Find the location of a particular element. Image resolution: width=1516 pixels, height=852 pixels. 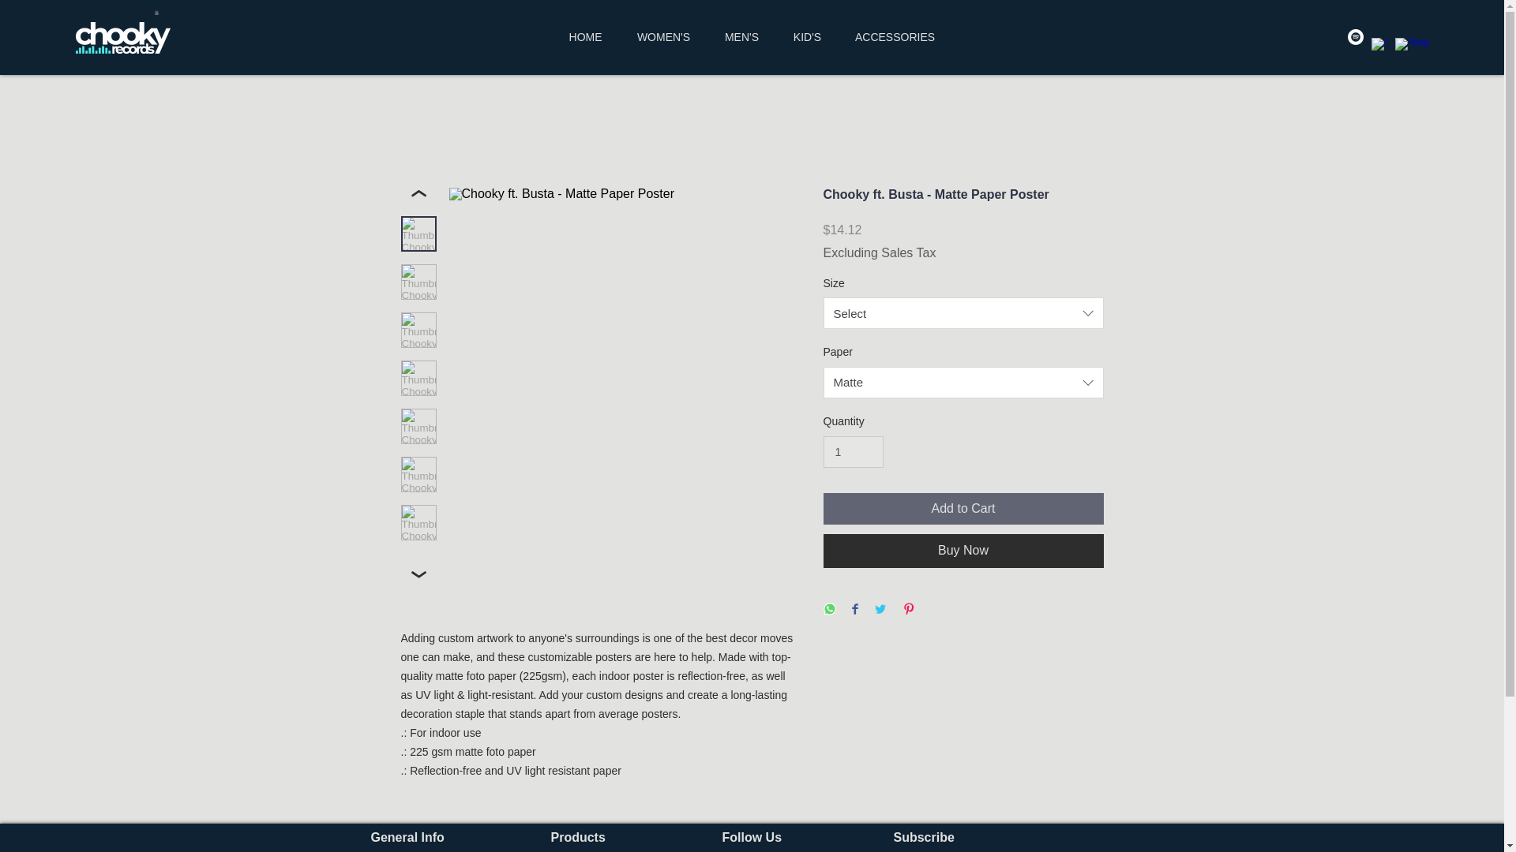

Buy Now is located at coordinates (963, 551).